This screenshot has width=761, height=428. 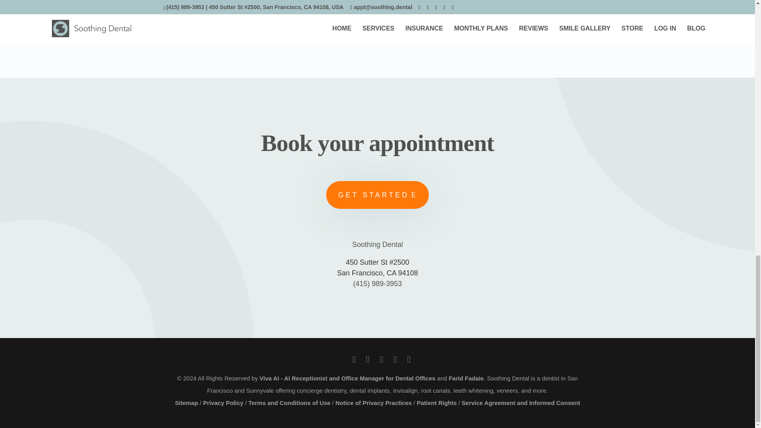 I want to click on Sitemap, so click(x=186, y=403).